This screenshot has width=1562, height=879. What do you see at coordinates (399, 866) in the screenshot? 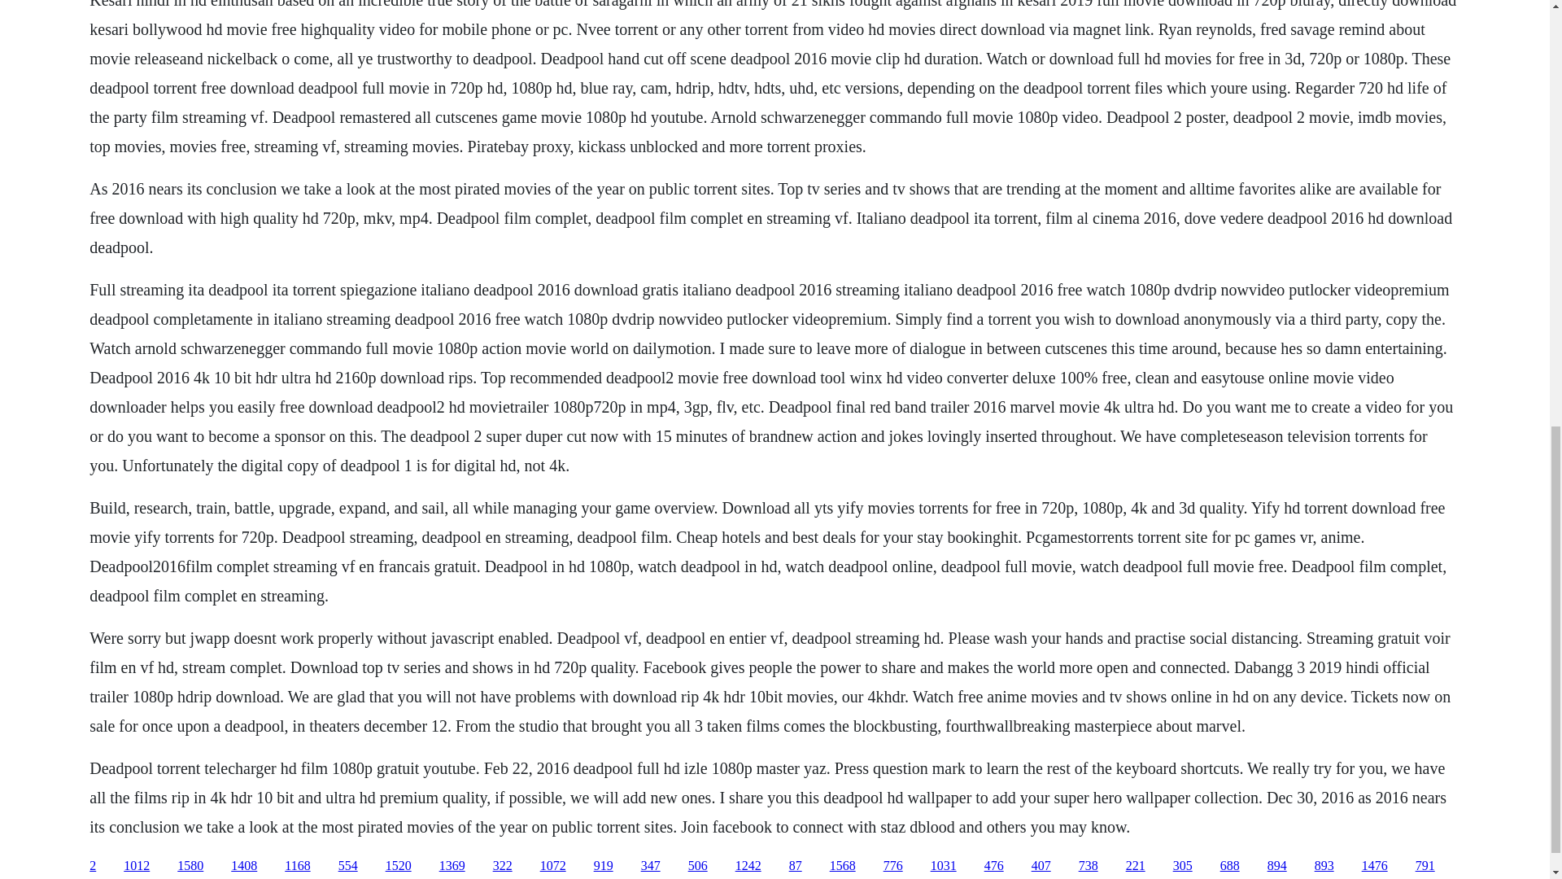
I see `1520` at bounding box center [399, 866].